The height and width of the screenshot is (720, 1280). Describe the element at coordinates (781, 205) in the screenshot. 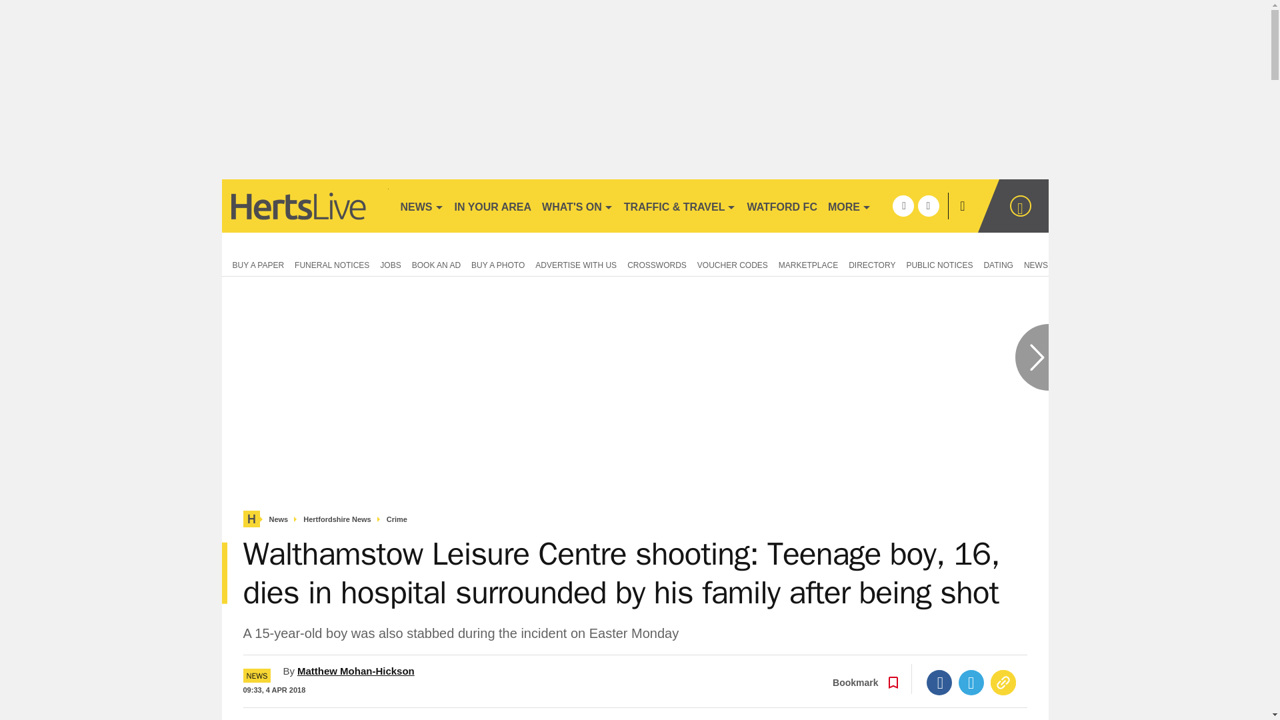

I see `WATFORD FC` at that location.